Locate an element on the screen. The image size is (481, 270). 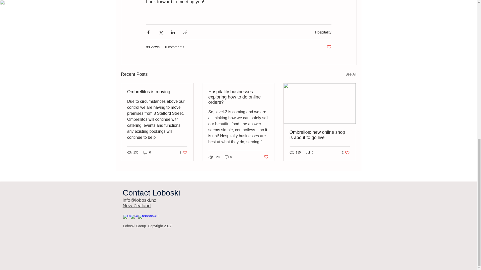
See All is located at coordinates (351, 74).